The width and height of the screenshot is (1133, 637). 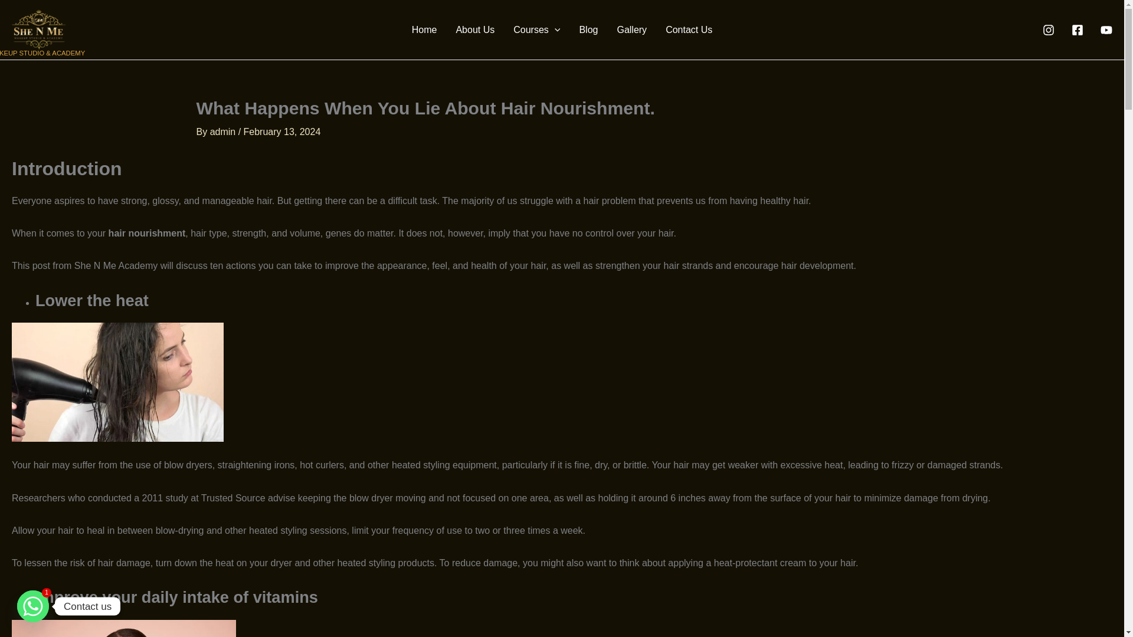 What do you see at coordinates (424, 29) in the screenshot?
I see `Home` at bounding box center [424, 29].